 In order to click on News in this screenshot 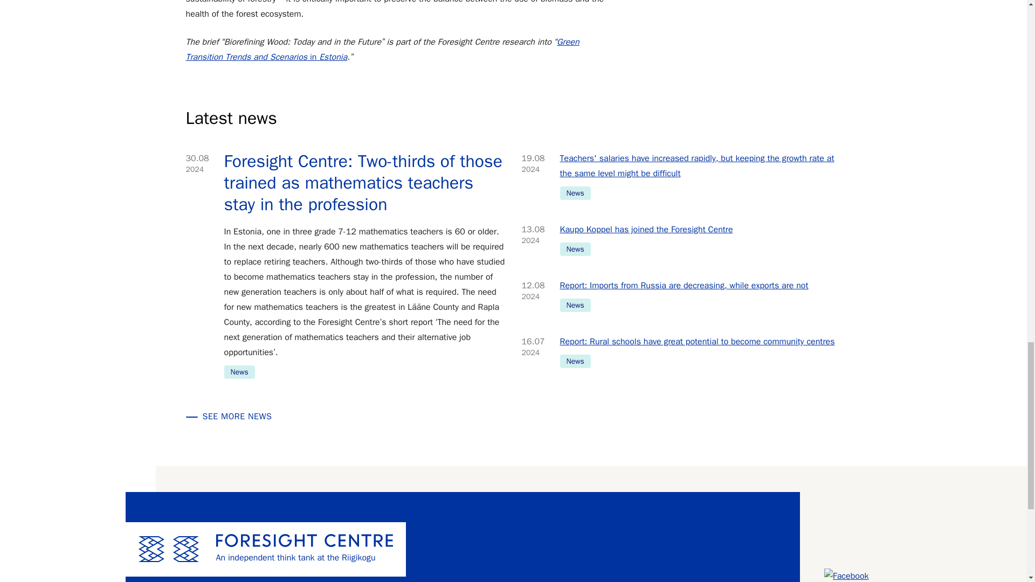, I will do `click(575, 249)`.